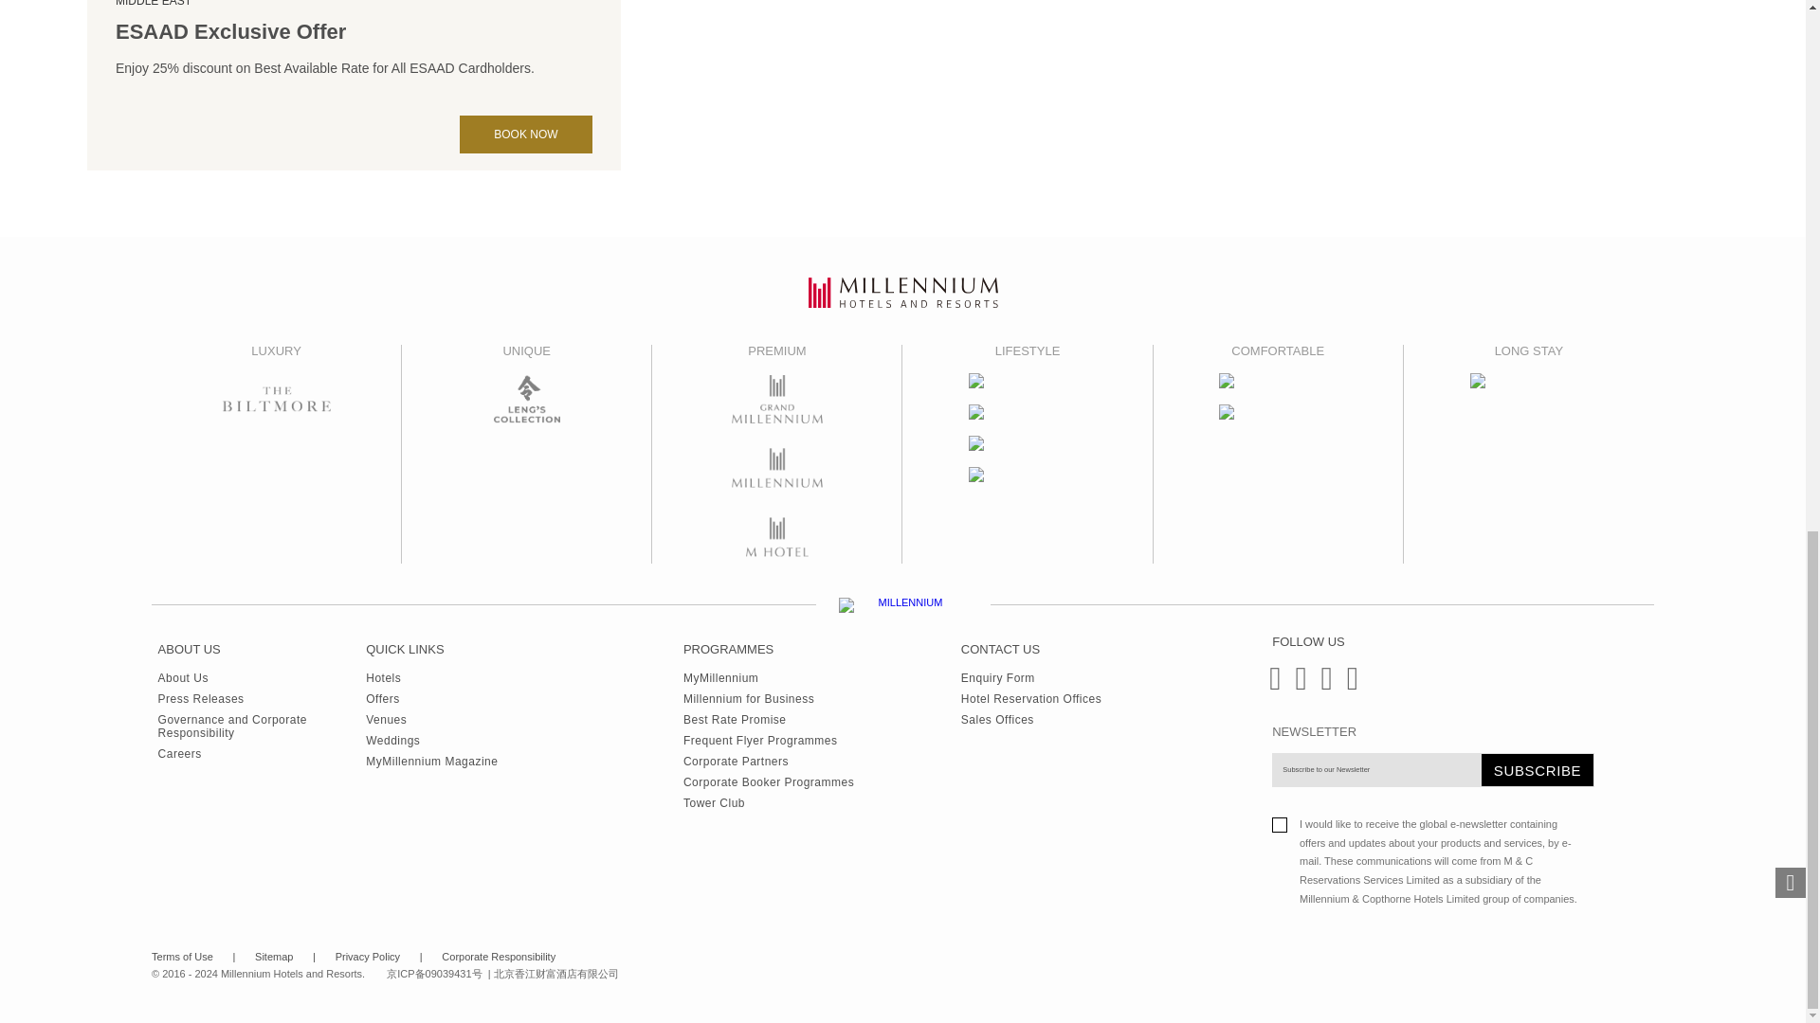 The width and height of the screenshot is (1820, 1023). What do you see at coordinates (263, 695) in the screenshot?
I see `Press Releases` at bounding box center [263, 695].